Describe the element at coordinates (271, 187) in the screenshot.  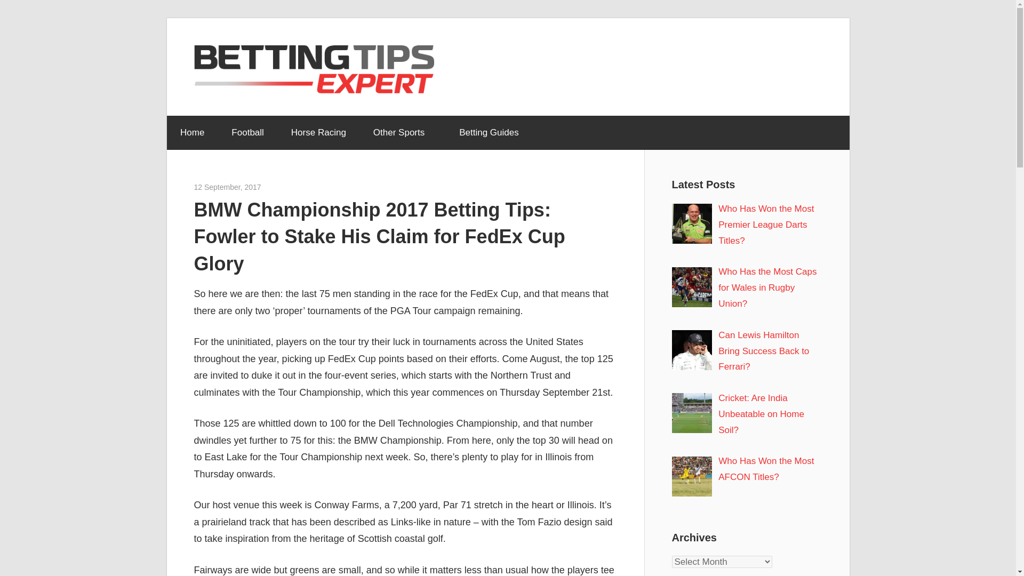
I see `View all posts by Admin` at that location.